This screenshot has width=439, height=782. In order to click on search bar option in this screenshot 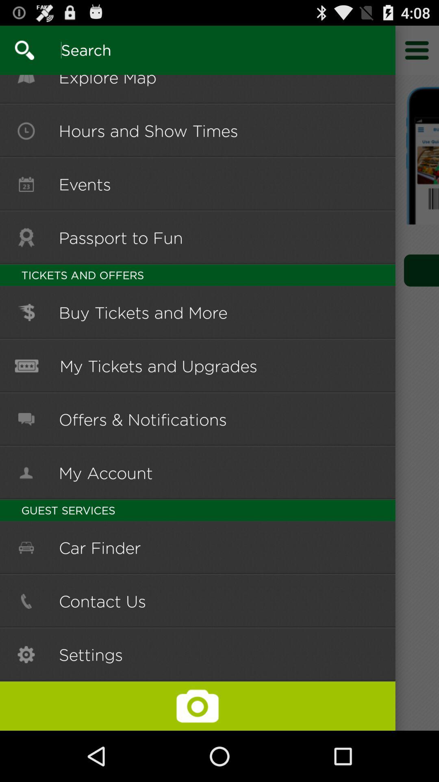, I will do `click(193, 50)`.